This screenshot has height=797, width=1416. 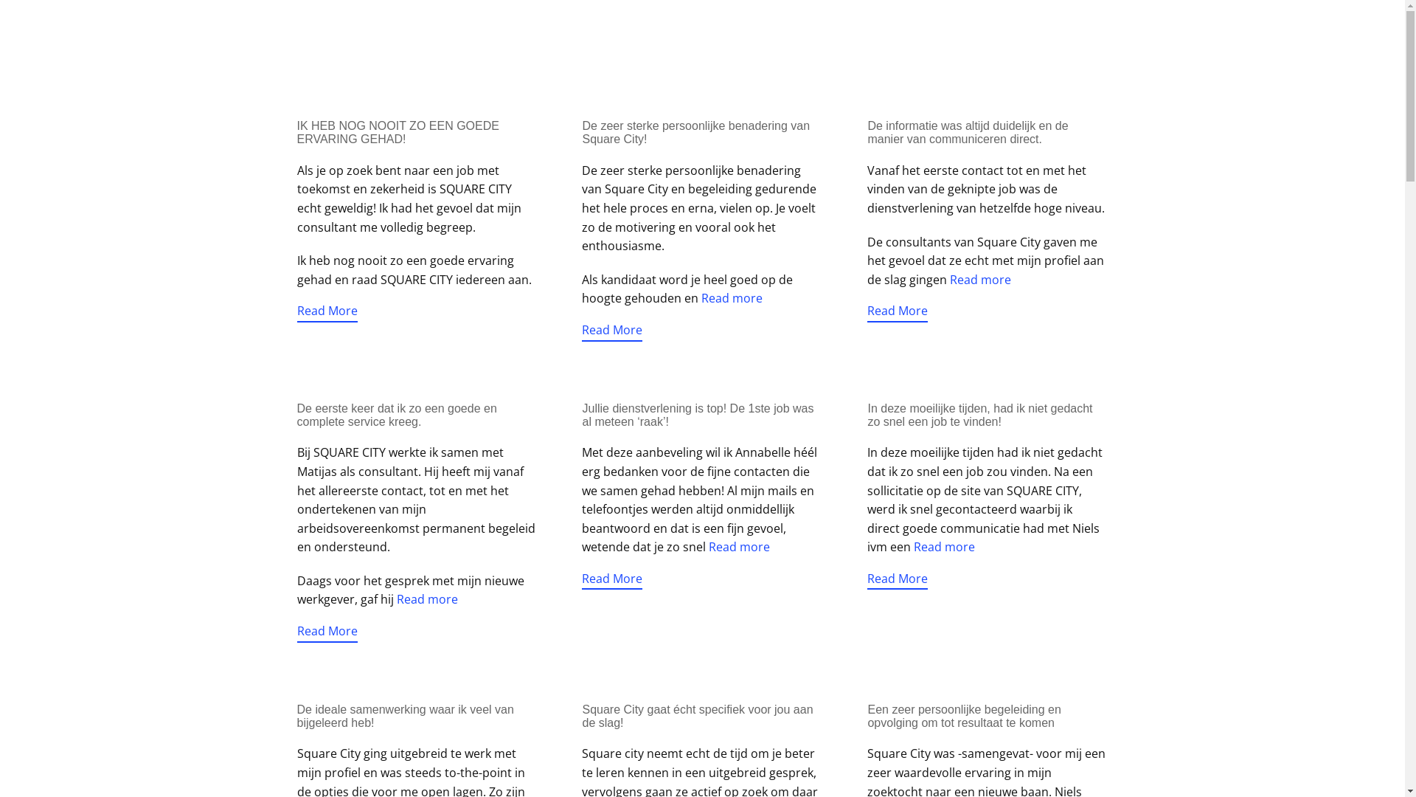 What do you see at coordinates (327, 312) in the screenshot?
I see `Read More` at bounding box center [327, 312].